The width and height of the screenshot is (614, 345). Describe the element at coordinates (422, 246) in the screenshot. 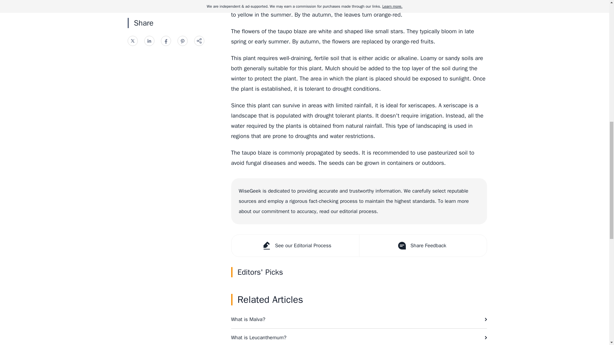

I see `Share Feedback` at that location.